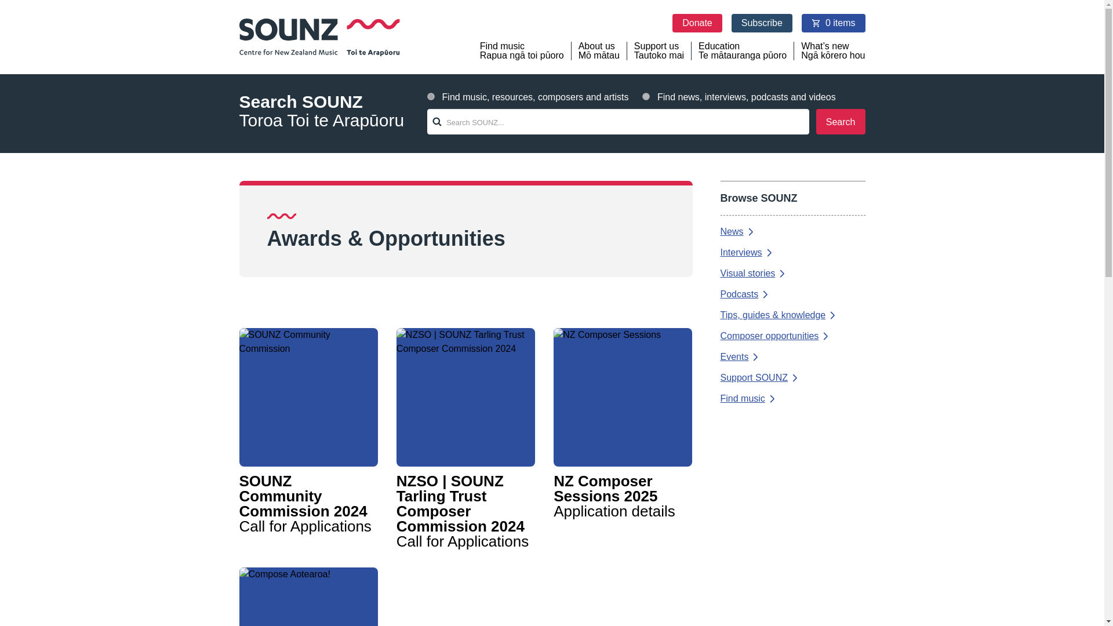  What do you see at coordinates (697, 23) in the screenshot?
I see `Donate` at bounding box center [697, 23].